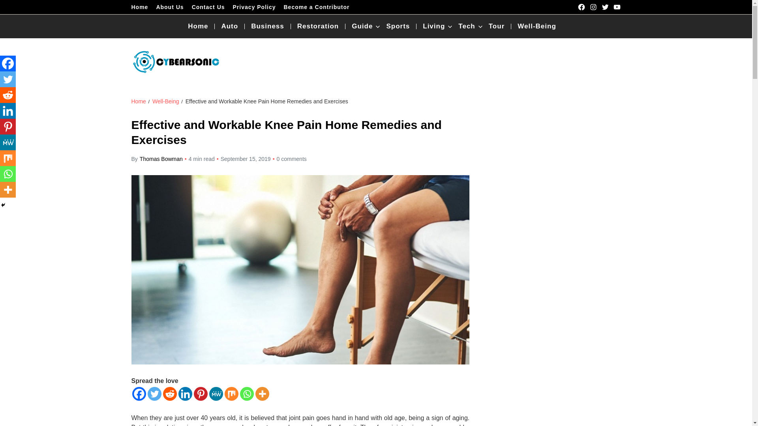 This screenshot has width=758, height=426. I want to click on Privacy Policy, so click(254, 7).